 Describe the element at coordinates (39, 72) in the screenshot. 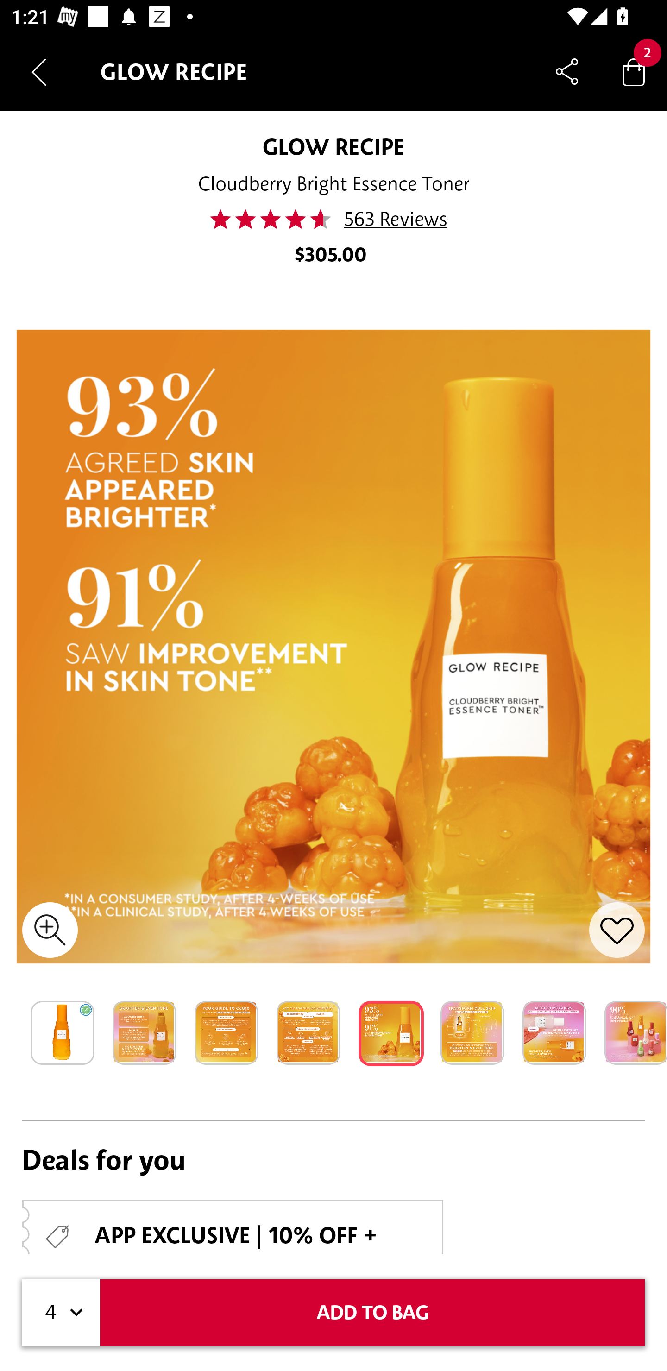

I see `Navigate up` at that location.